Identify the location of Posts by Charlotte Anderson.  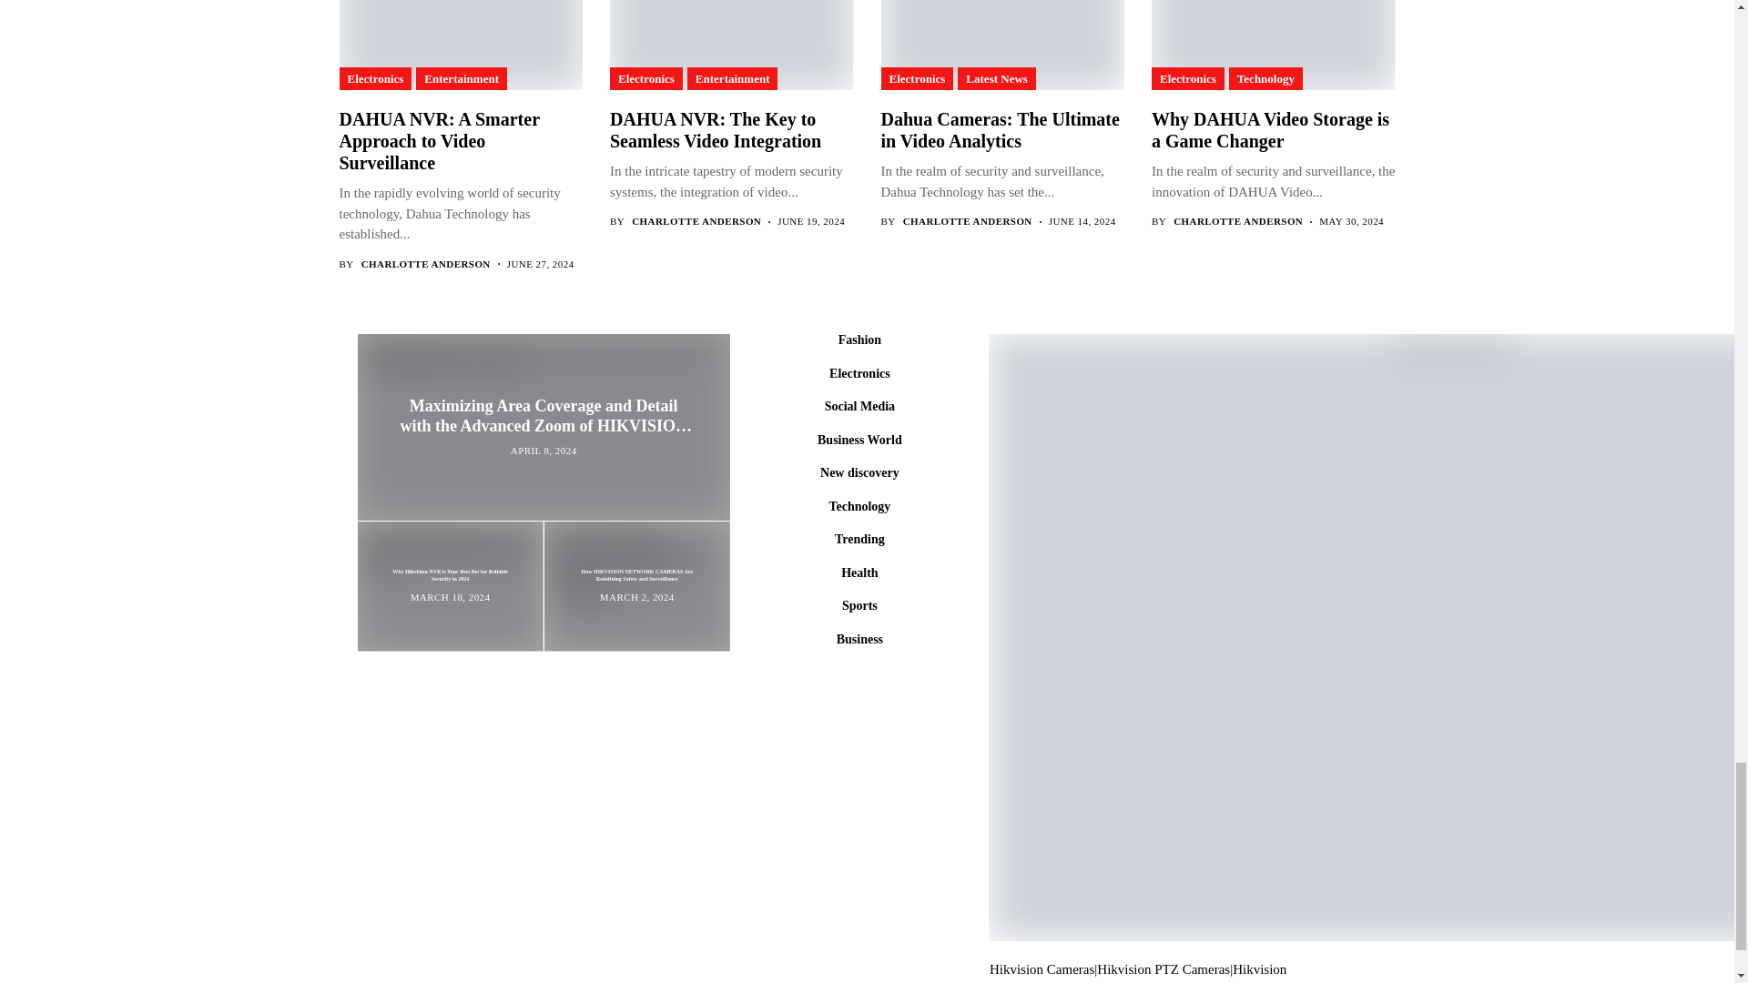
(1237, 220).